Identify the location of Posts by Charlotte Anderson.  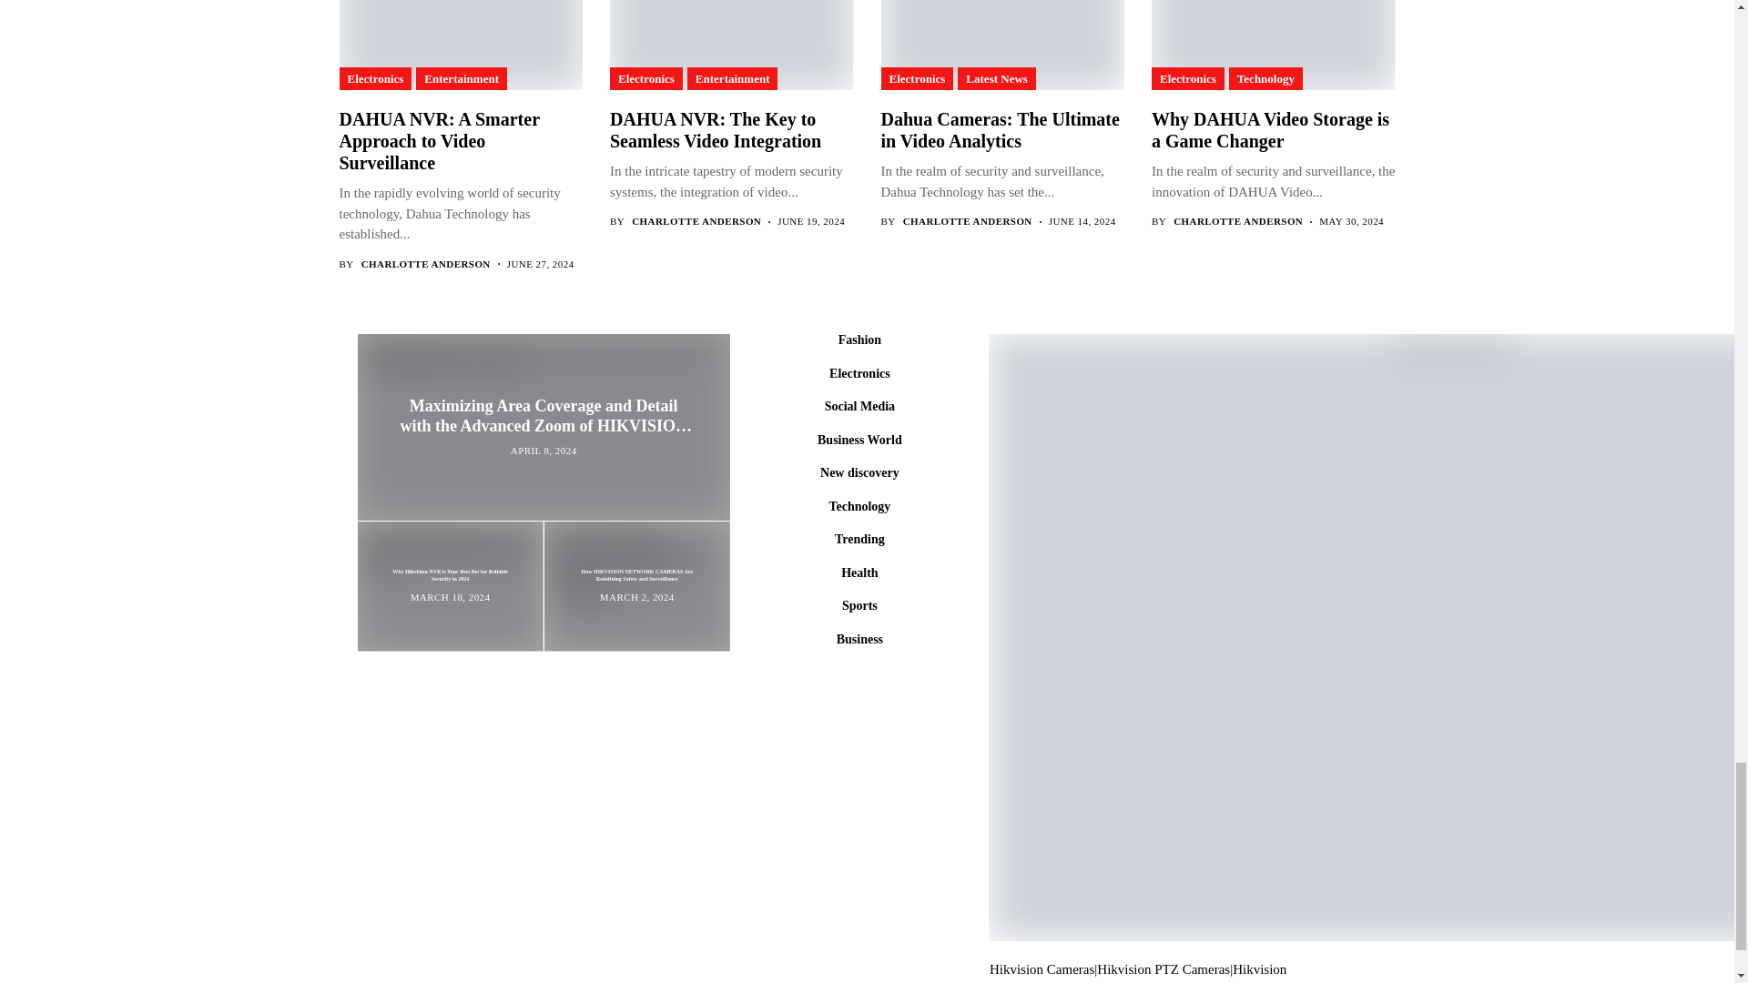
(1237, 220).